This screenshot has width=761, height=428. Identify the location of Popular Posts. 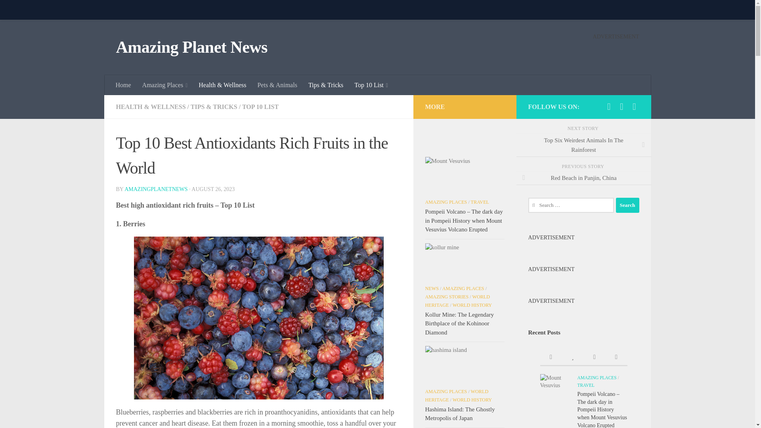
(573, 357).